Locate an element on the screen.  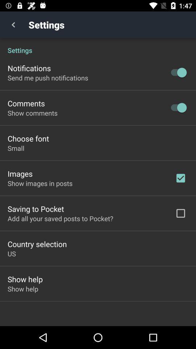
select item above the settings item is located at coordinates (13, 25).